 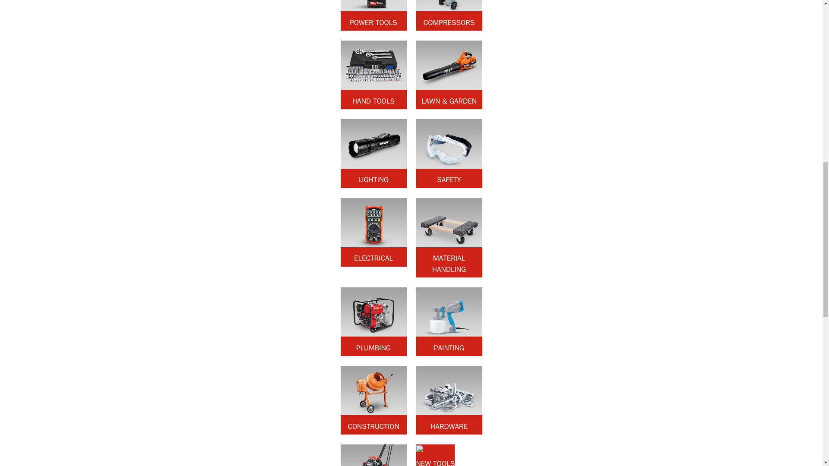 What do you see at coordinates (449, 154) in the screenshot?
I see `SAFETY` at bounding box center [449, 154].